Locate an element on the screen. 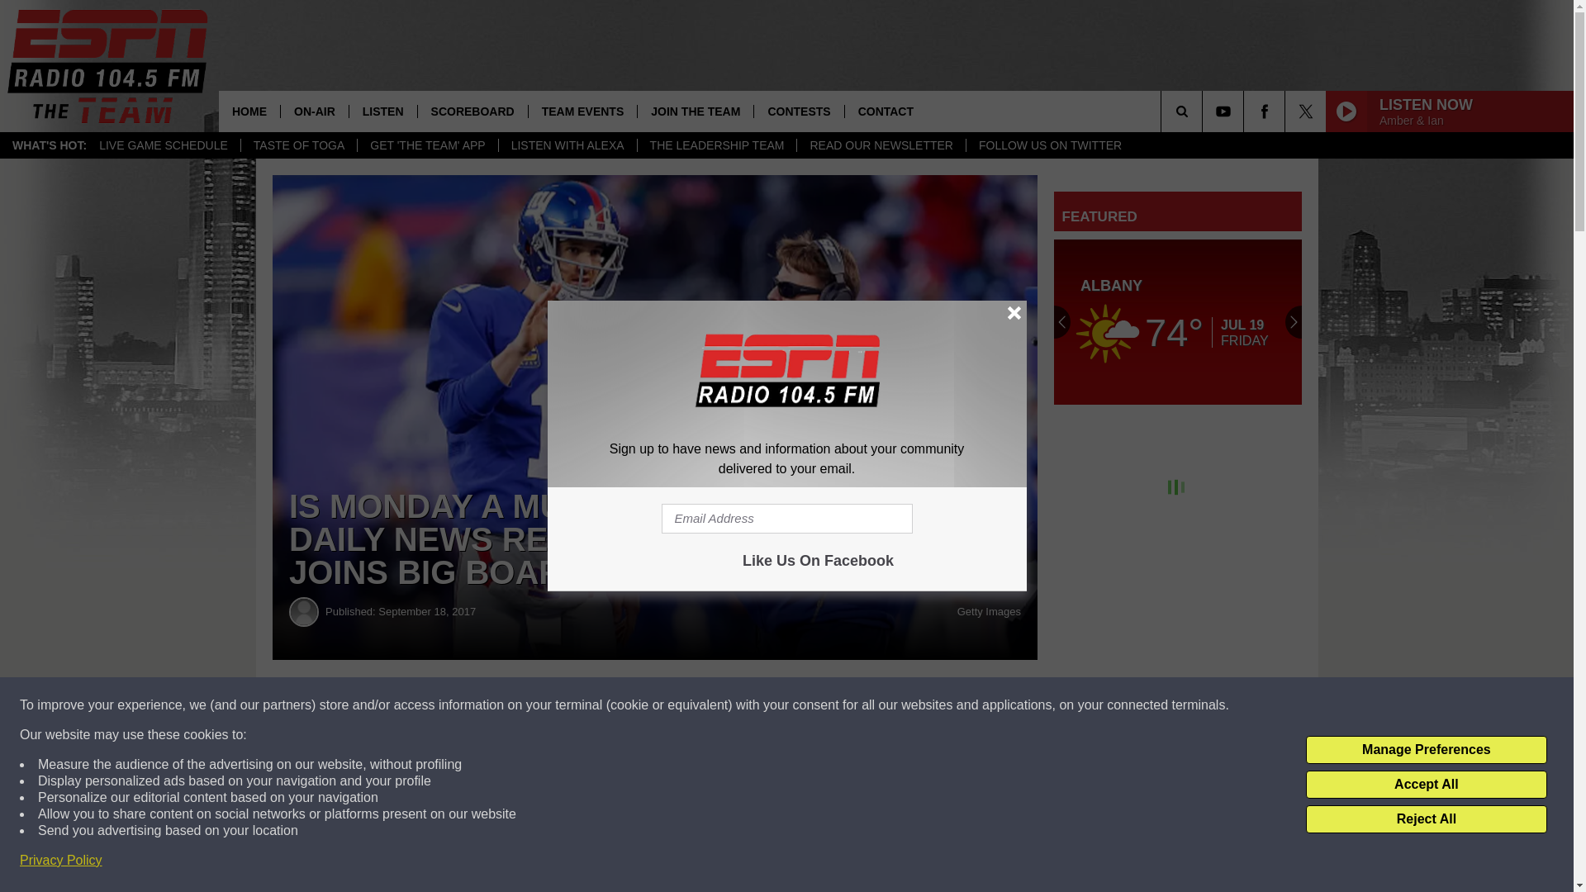 This screenshot has height=892, width=1586. TASTE OF TOGA is located at coordinates (299, 145).